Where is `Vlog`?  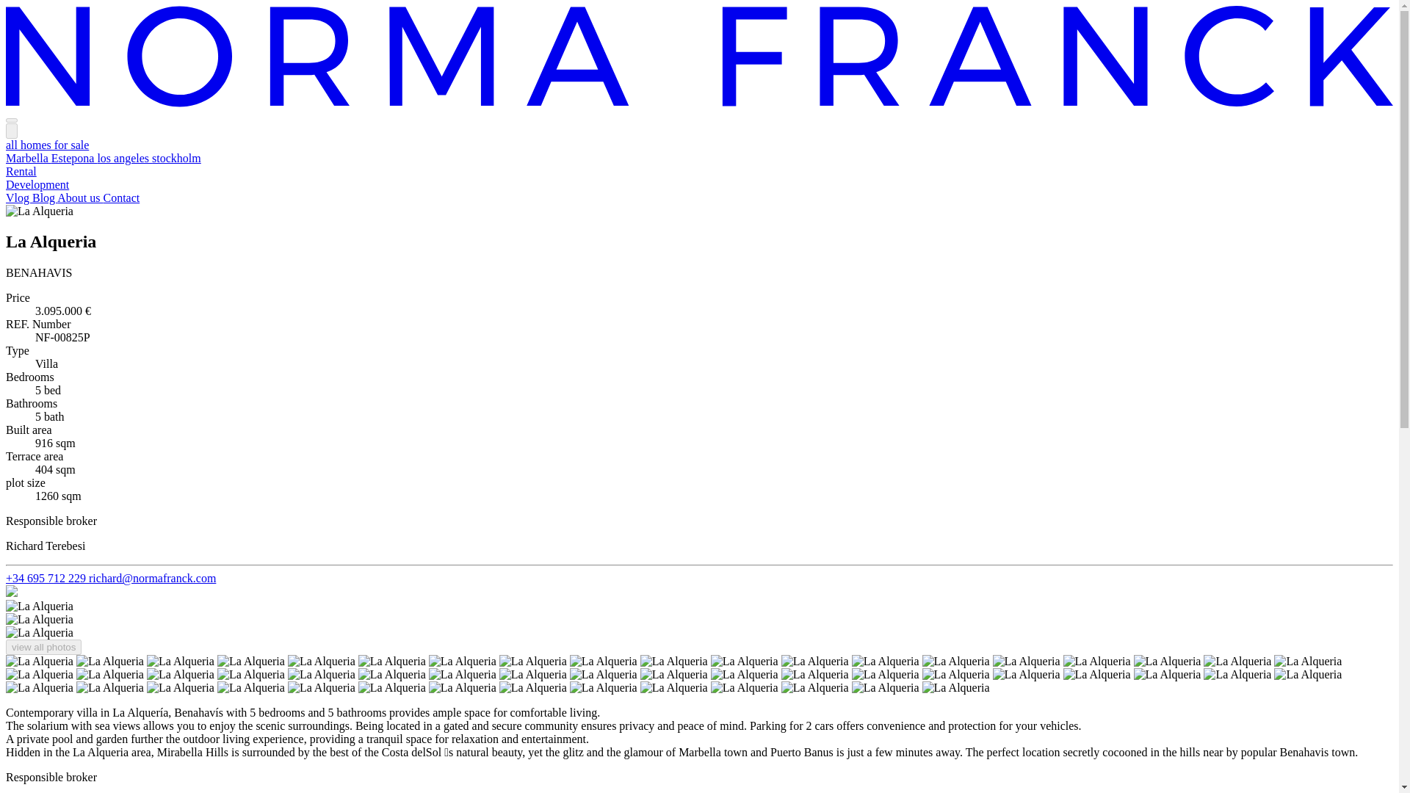 Vlog is located at coordinates (19, 198).